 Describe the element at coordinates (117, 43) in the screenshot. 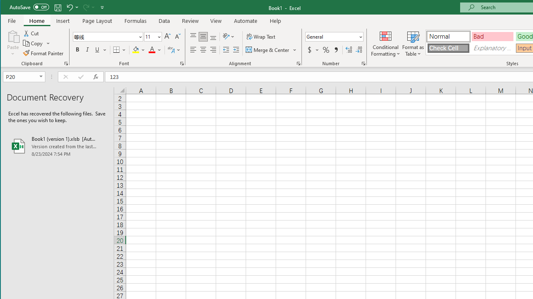

I see `Shapes` at that location.